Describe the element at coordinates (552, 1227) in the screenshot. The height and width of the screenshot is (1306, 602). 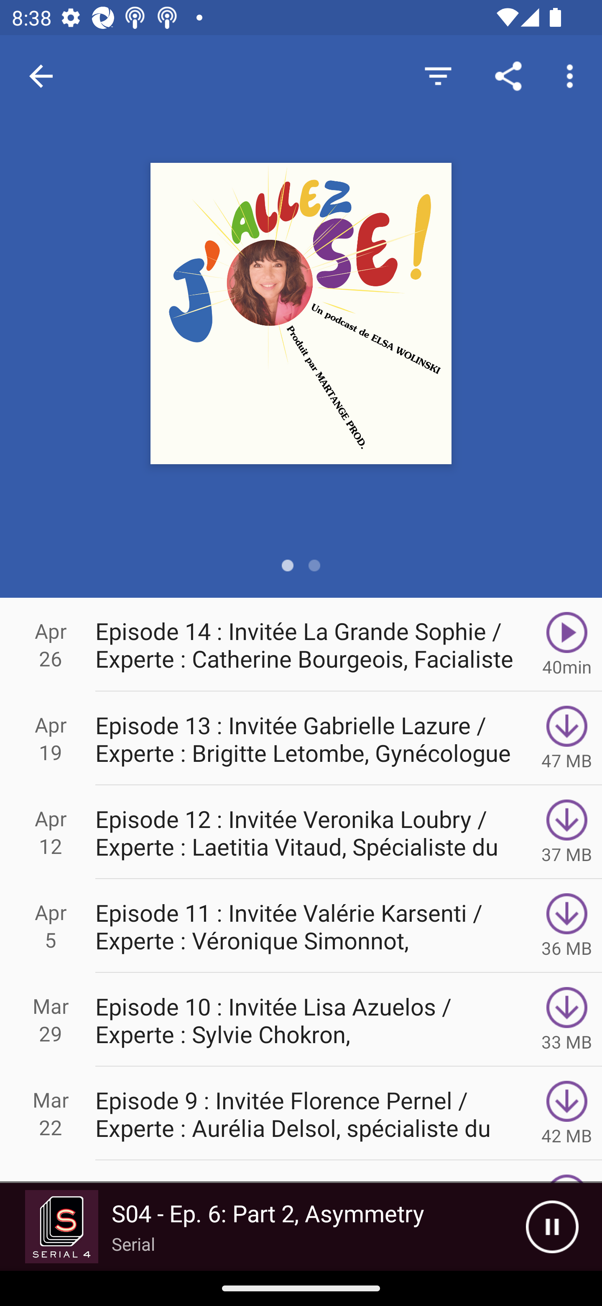
I see `Pause` at that location.